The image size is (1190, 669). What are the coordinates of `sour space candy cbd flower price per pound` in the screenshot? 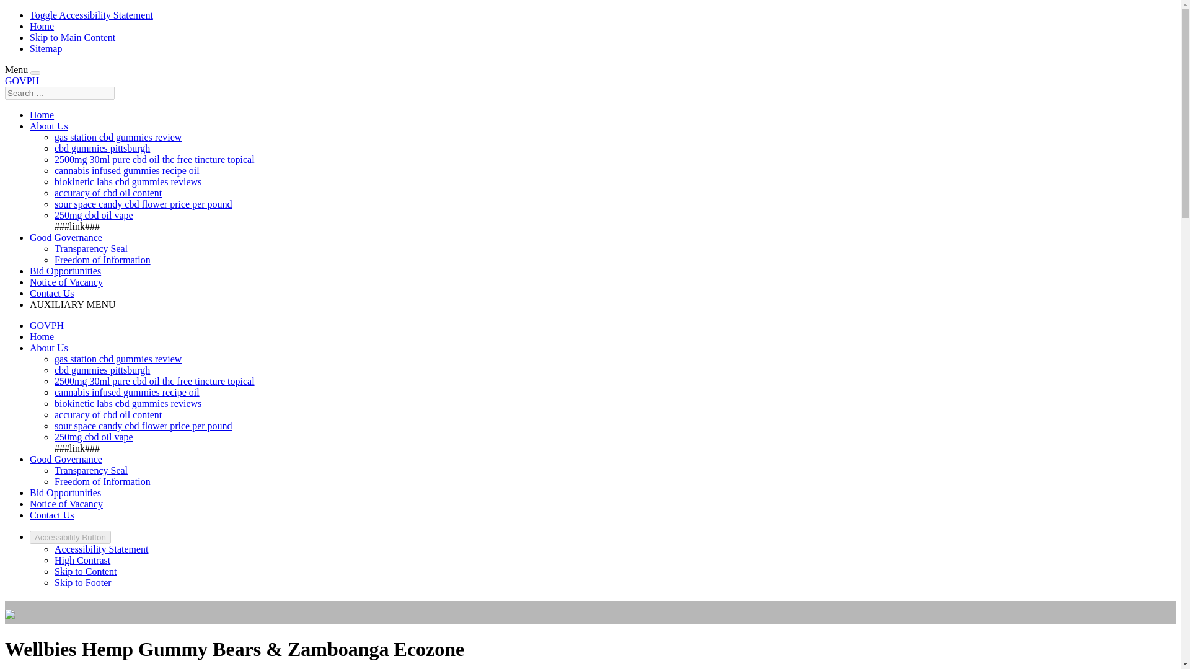 It's located at (143, 204).